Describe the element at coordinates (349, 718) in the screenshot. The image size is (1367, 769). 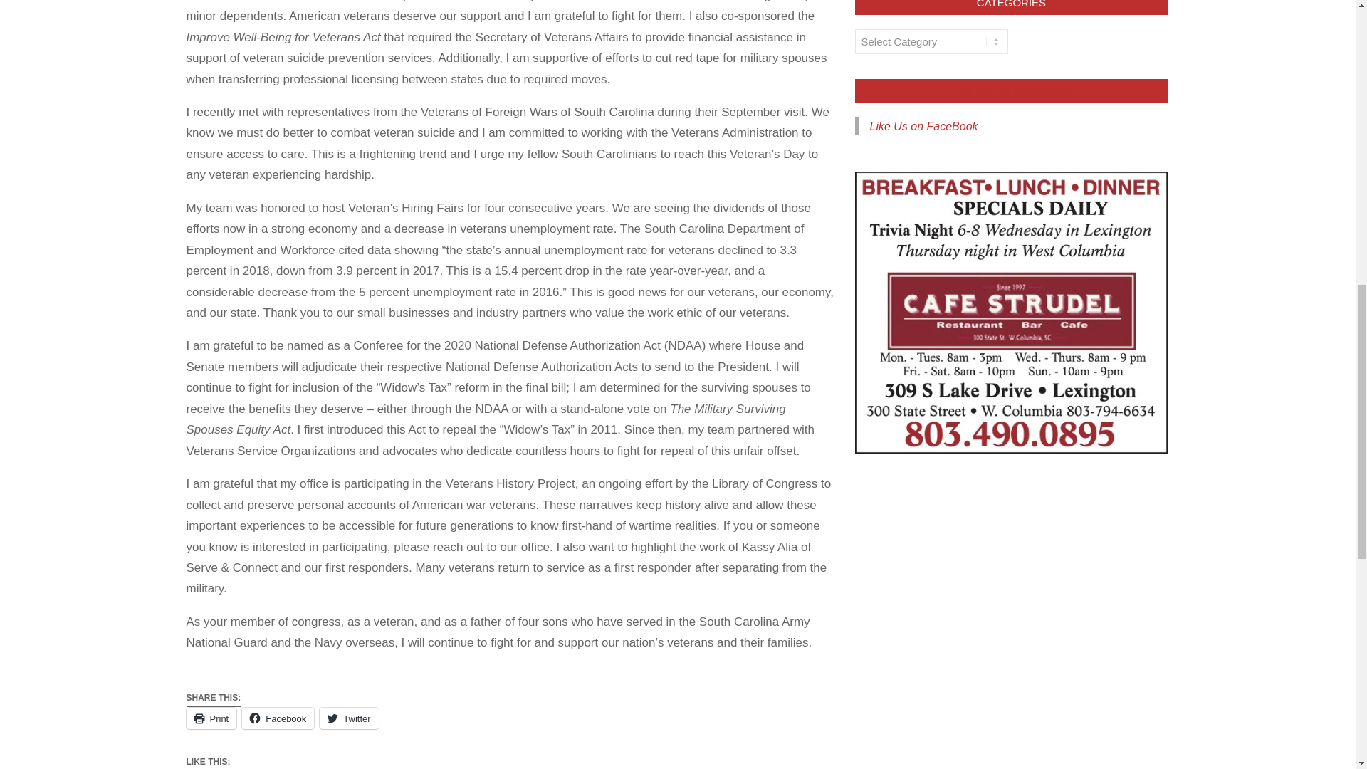
I see `Click to share on Twitter` at that location.